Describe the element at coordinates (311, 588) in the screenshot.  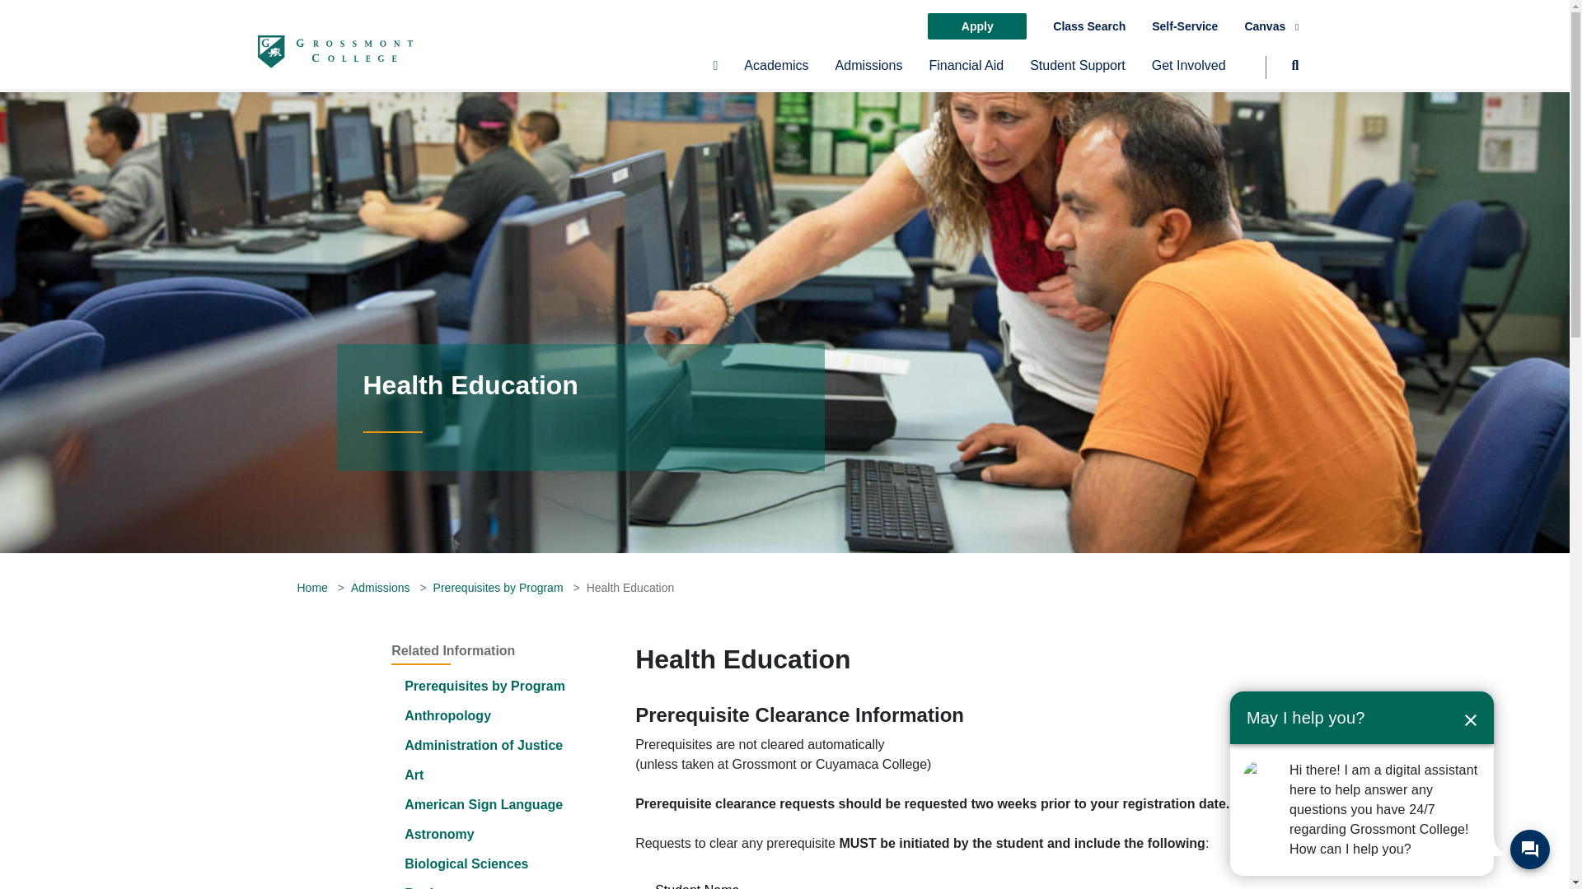
I see `Home` at that location.